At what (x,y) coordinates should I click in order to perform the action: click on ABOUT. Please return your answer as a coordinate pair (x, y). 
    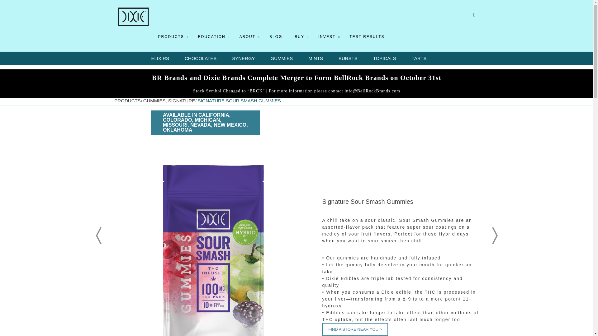
    Looking at the image, I should click on (248, 37).